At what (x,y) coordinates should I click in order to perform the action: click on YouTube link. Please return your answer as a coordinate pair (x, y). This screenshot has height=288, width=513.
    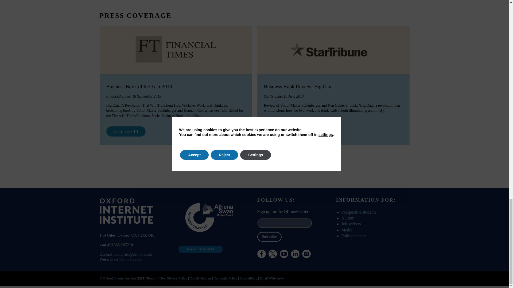
    Looking at the image, I should click on (284, 254).